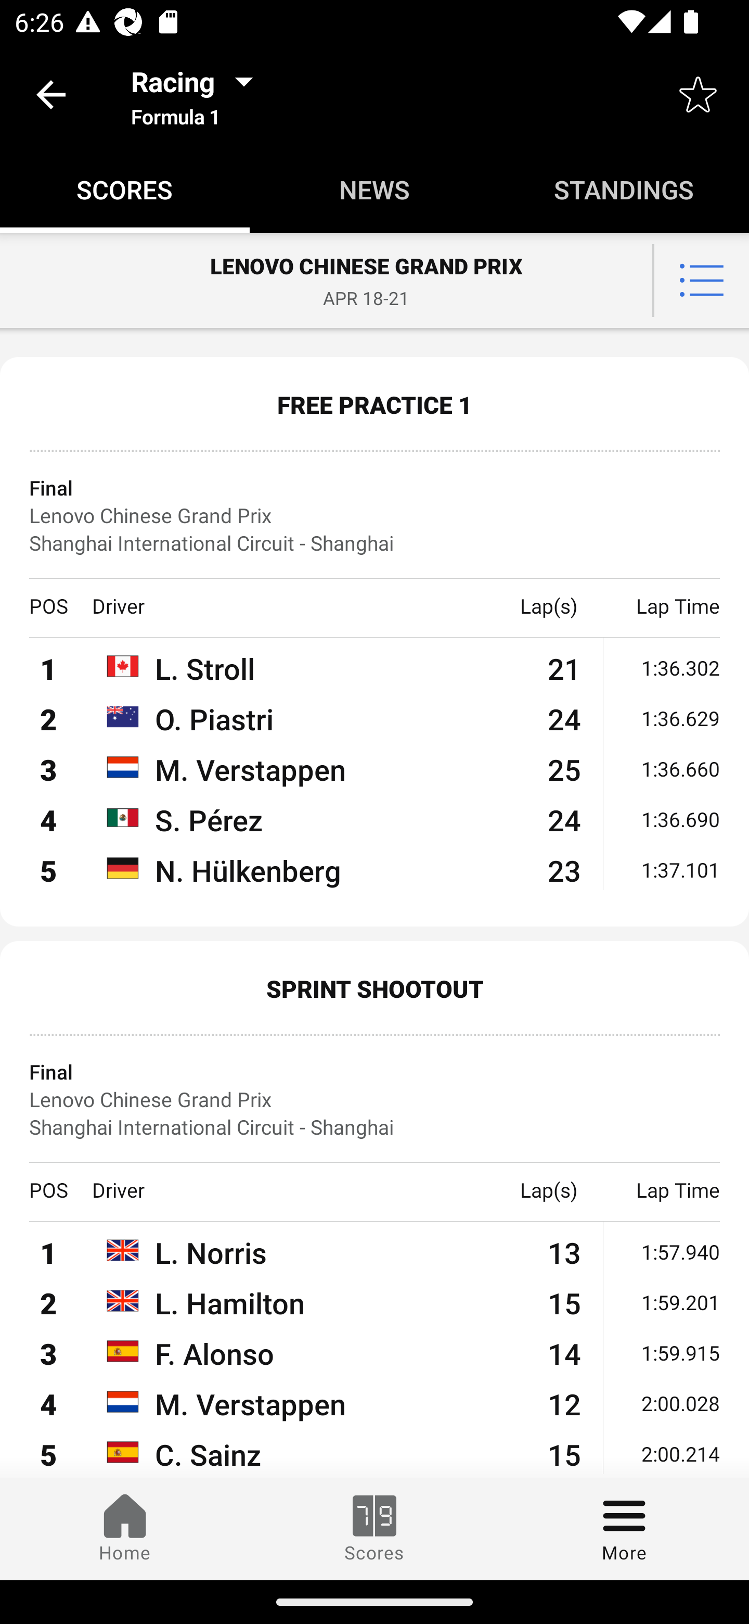 This screenshot has height=1624, width=749. Describe the element at coordinates (698, 94) in the screenshot. I see `Favorite toggle` at that location.